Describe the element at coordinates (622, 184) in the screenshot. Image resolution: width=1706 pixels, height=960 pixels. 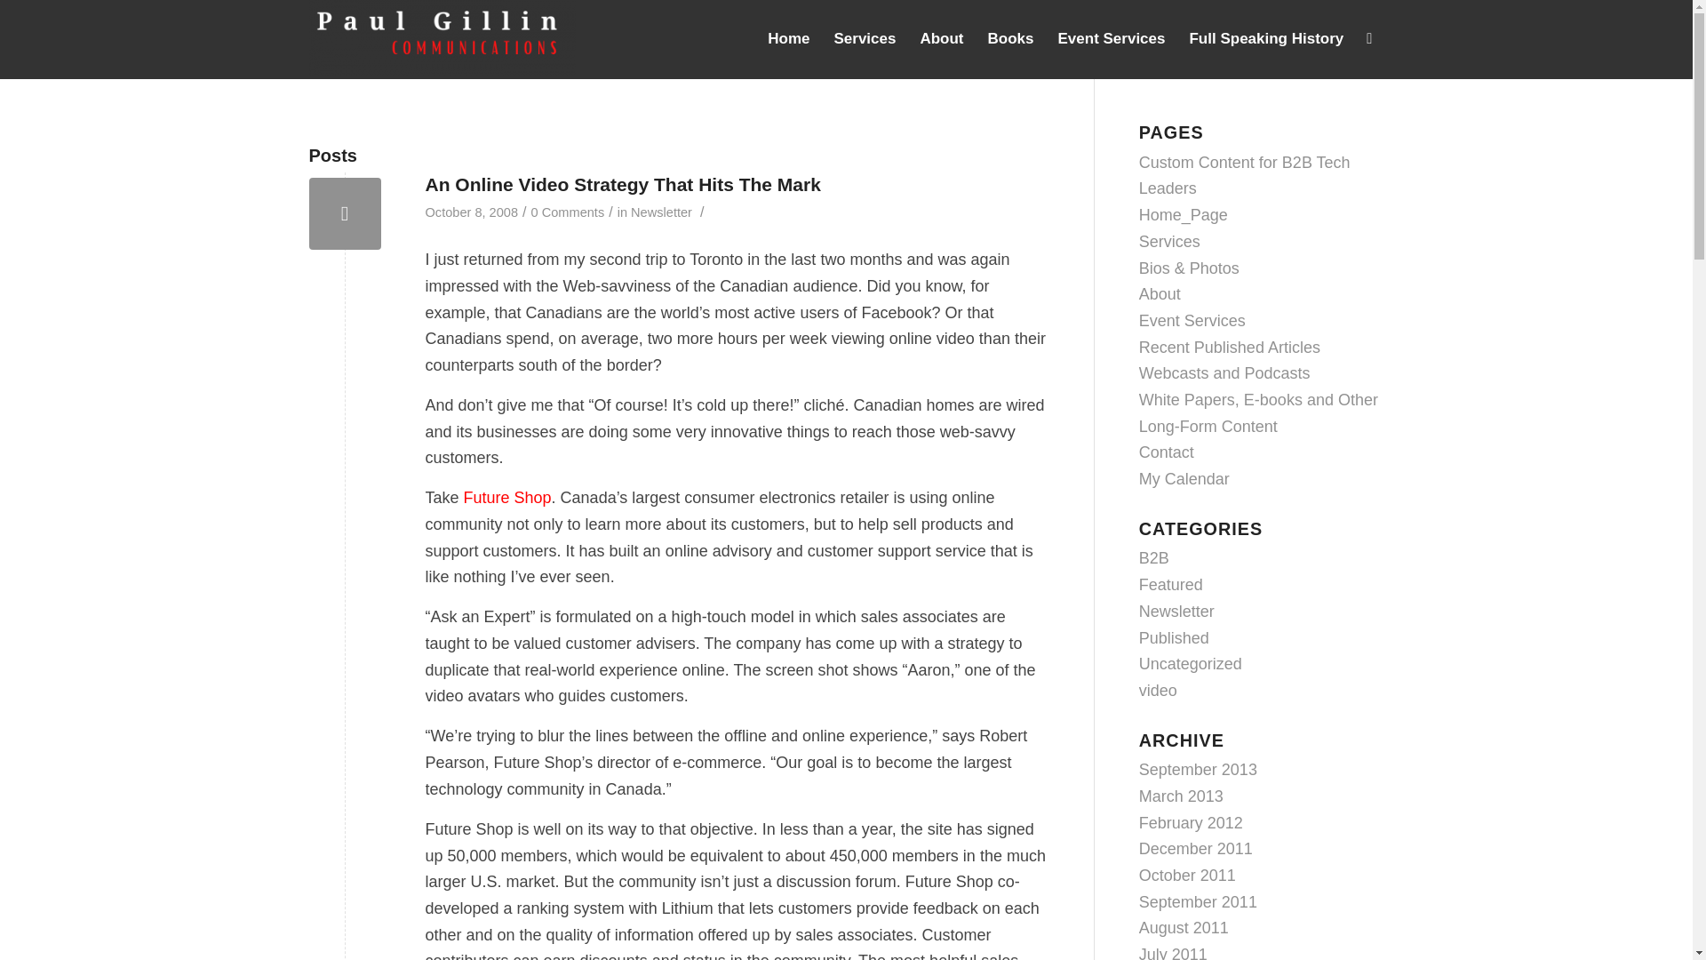
I see `An Online Video Strategy That Hits The Mark` at that location.